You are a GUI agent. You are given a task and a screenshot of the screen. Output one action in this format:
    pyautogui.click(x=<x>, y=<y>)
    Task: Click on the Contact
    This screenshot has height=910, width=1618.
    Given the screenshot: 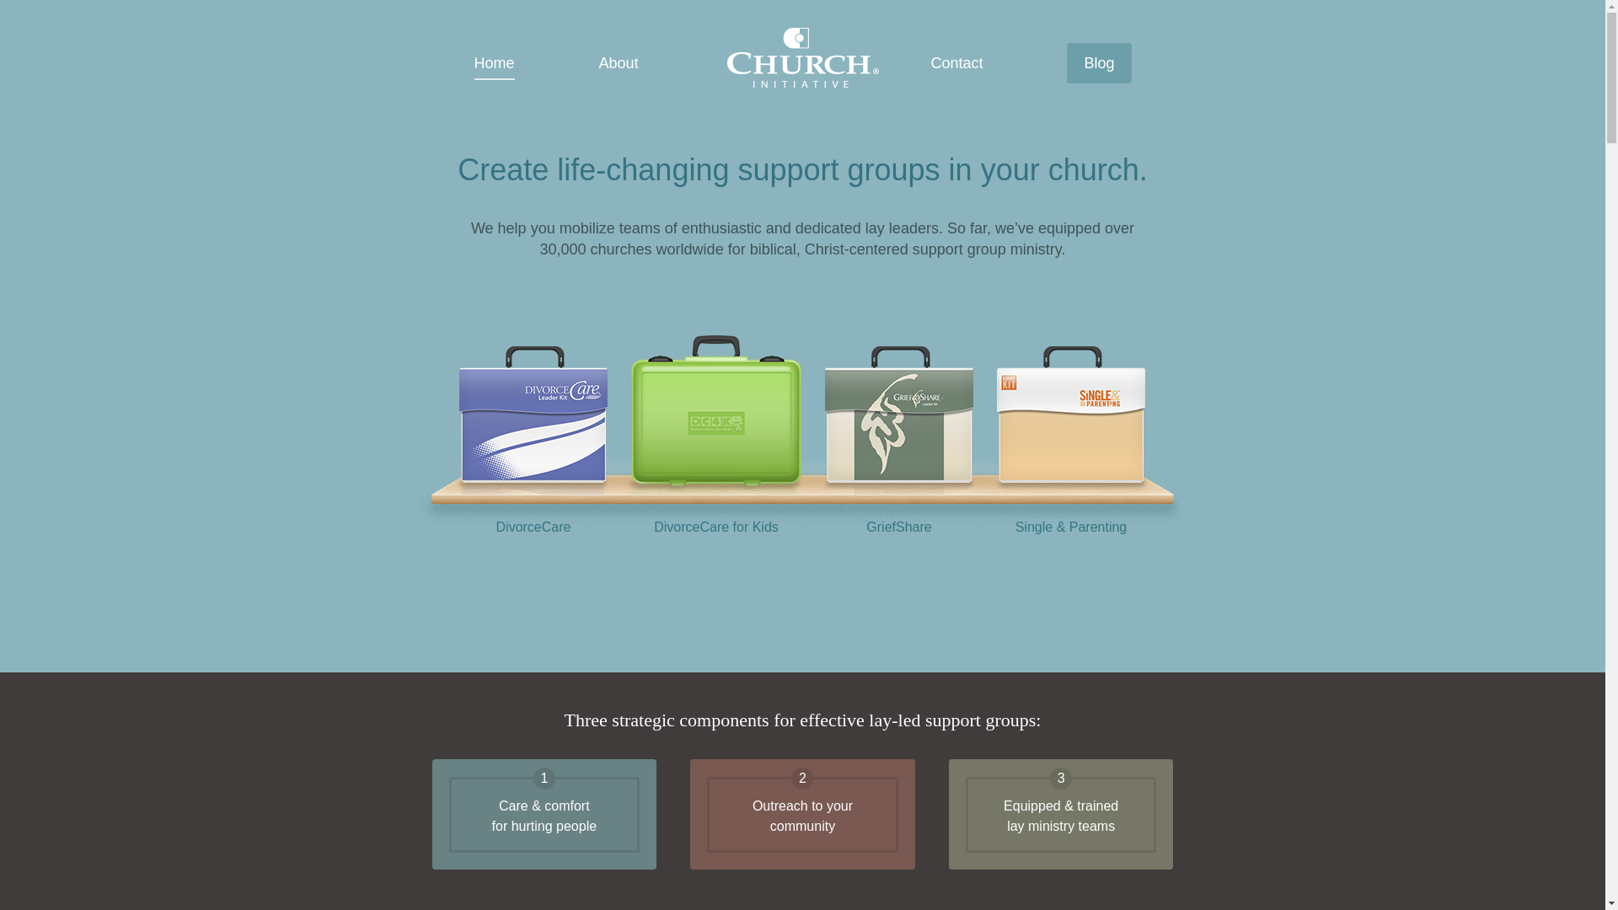 What is the action you would take?
    pyautogui.click(x=956, y=62)
    